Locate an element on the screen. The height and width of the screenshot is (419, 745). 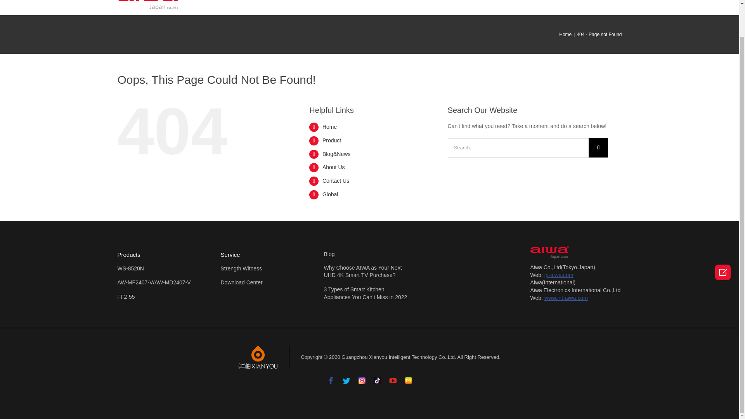
Instagram is located at coordinates (362, 378).